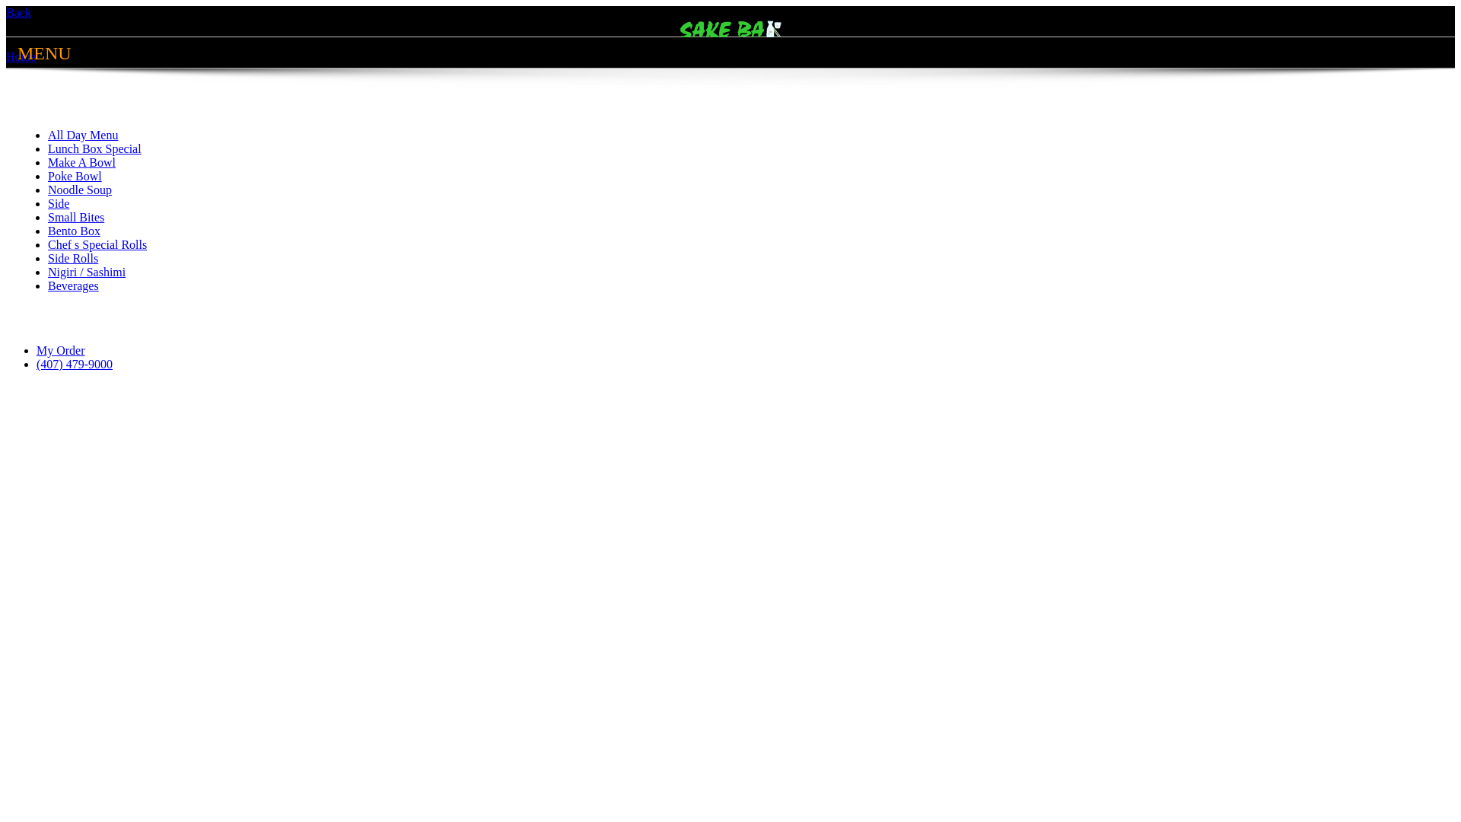  Describe the element at coordinates (73, 286) in the screenshot. I see `Beverages` at that location.